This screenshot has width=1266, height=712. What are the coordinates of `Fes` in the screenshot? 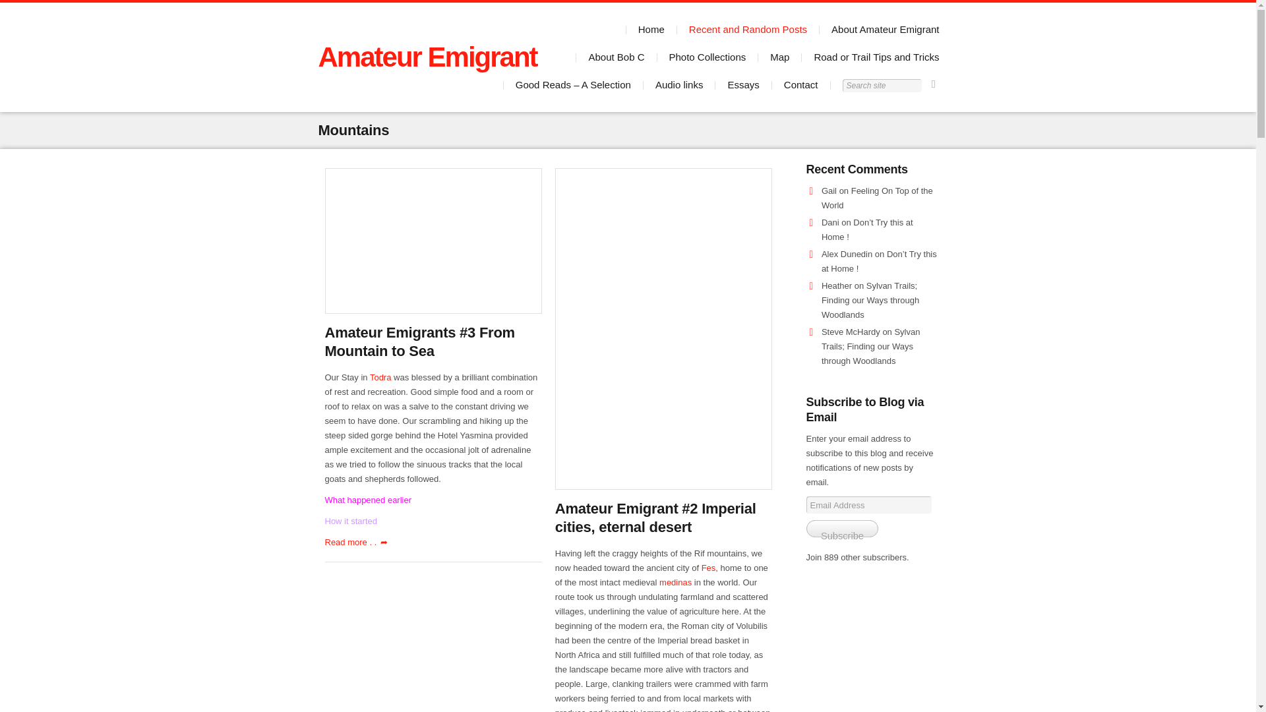 It's located at (708, 568).